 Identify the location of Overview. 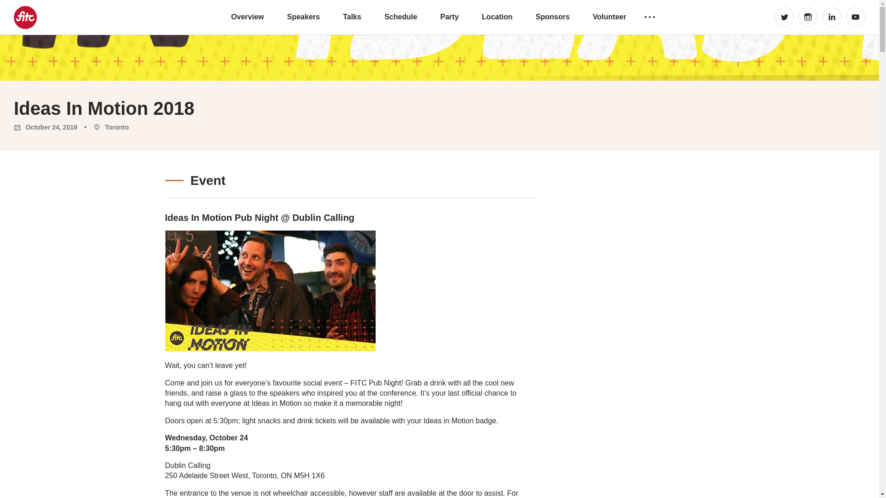
(247, 17).